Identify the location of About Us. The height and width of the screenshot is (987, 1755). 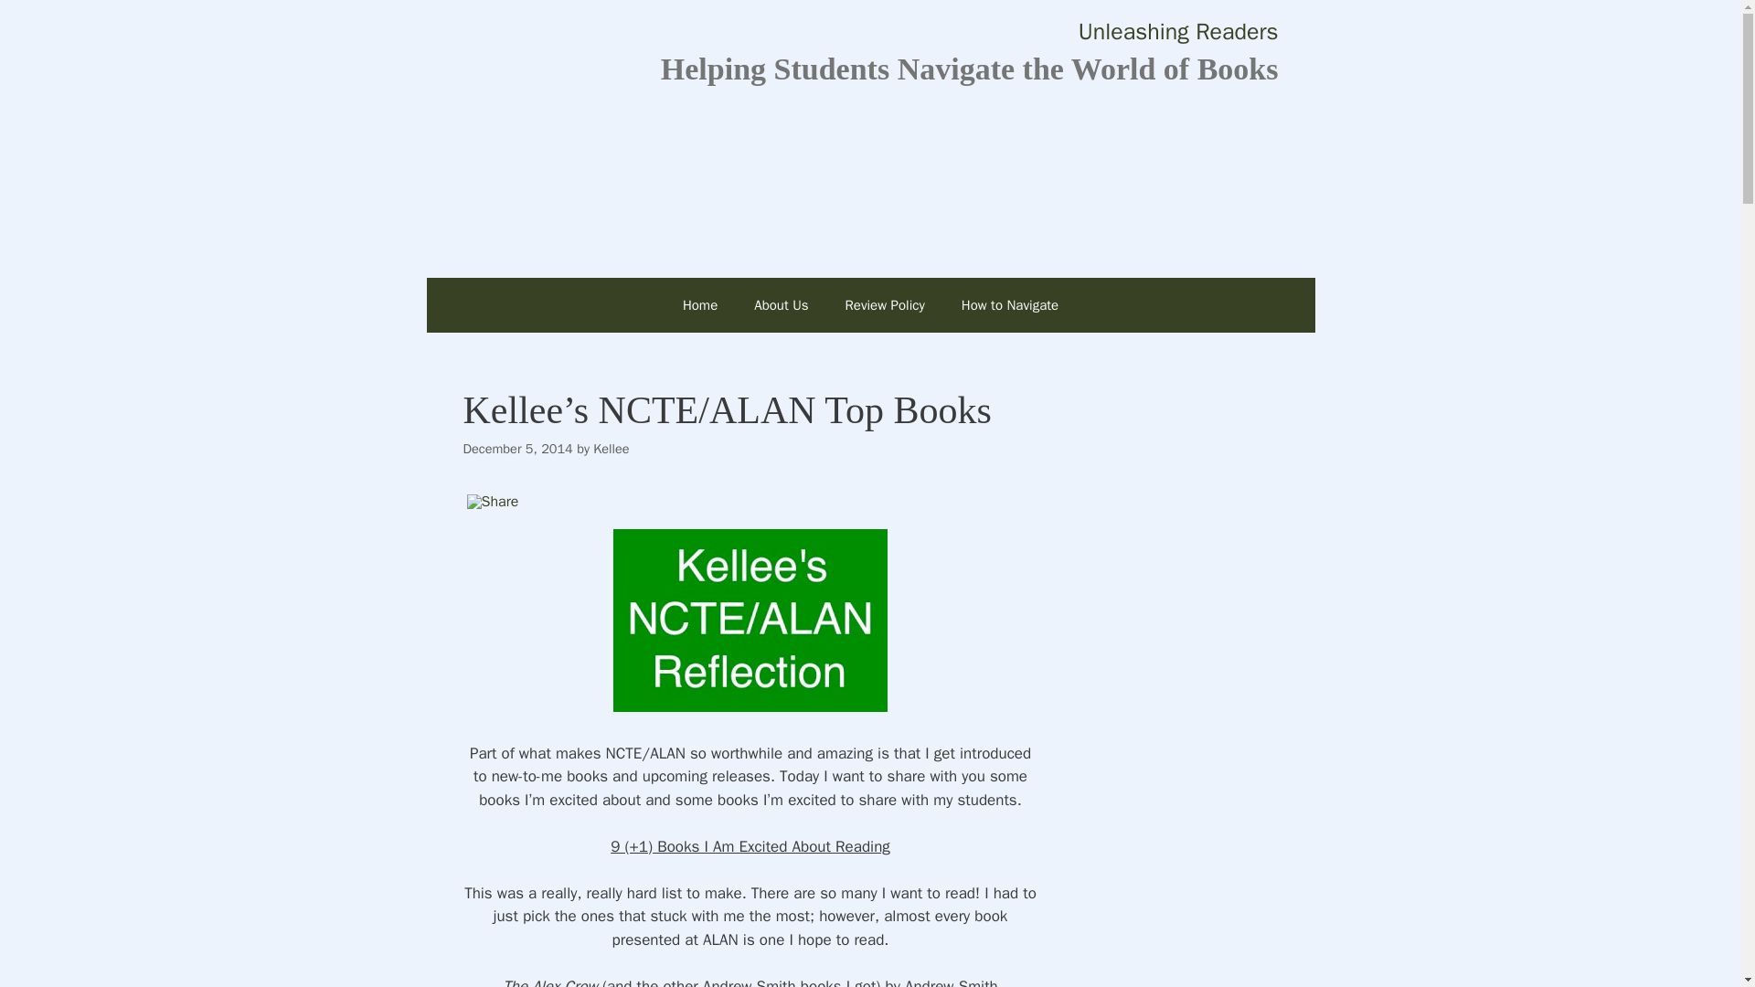
(781, 304).